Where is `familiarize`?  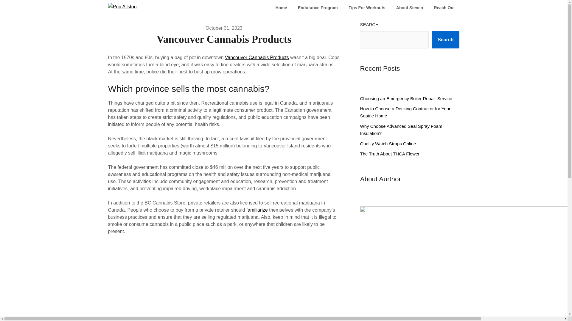
familiarize is located at coordinates (257, 210).